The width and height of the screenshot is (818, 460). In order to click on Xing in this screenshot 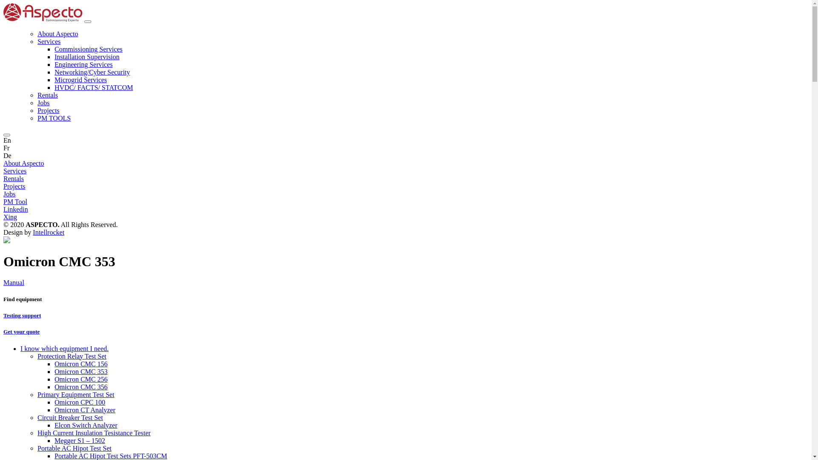, I will do `click(406, 217)`.